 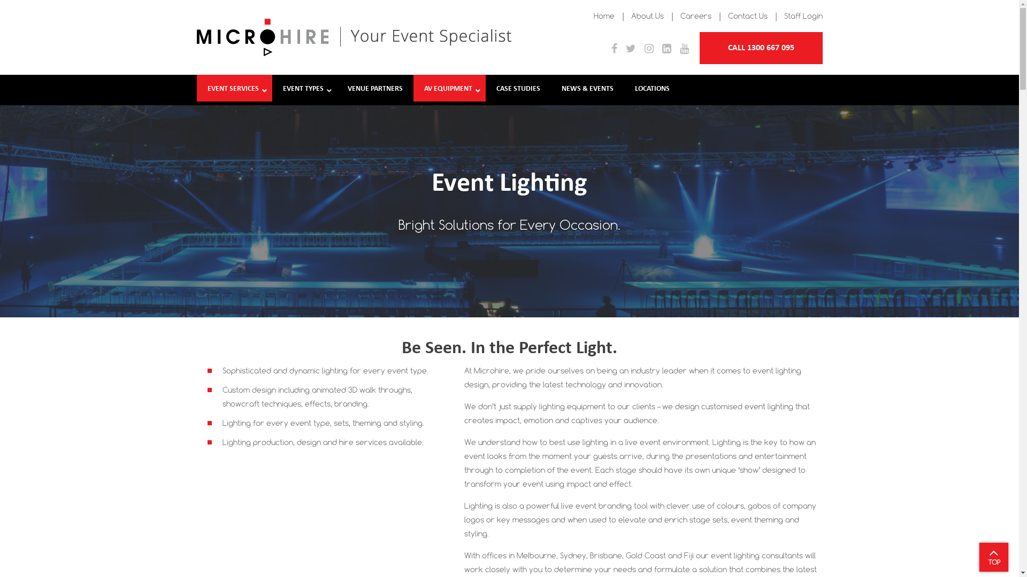 I want to click on Twitter, so click(x=631, y=49).